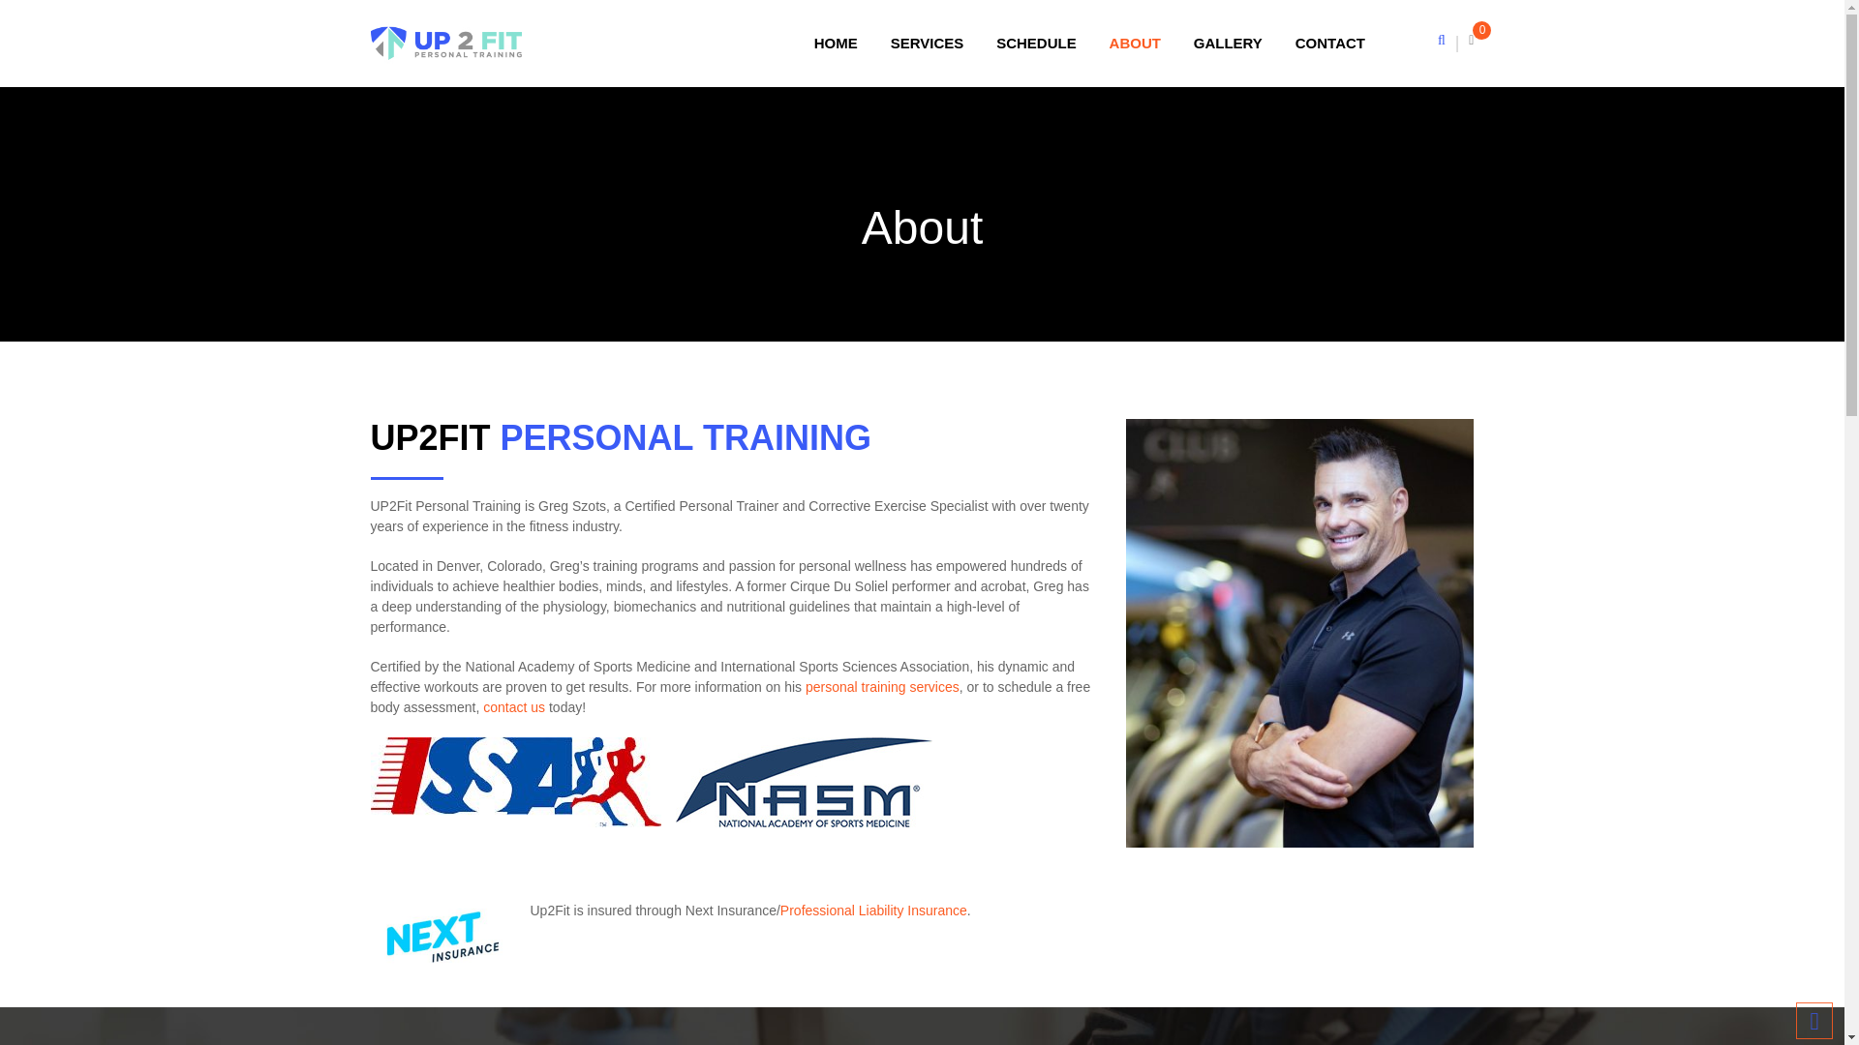 The image size is (1859, 1045). Describe the element at coordinates (1036, 43) in the screenshot. I see `SCHEDULE` at that location.